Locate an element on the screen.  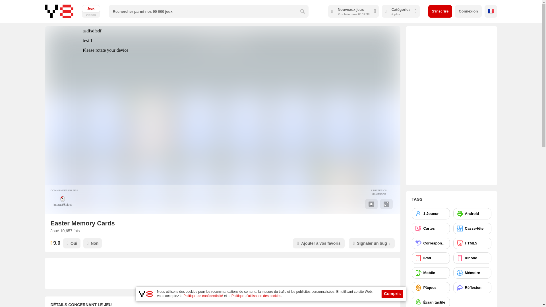
Android is located at coordinates (472, 214).